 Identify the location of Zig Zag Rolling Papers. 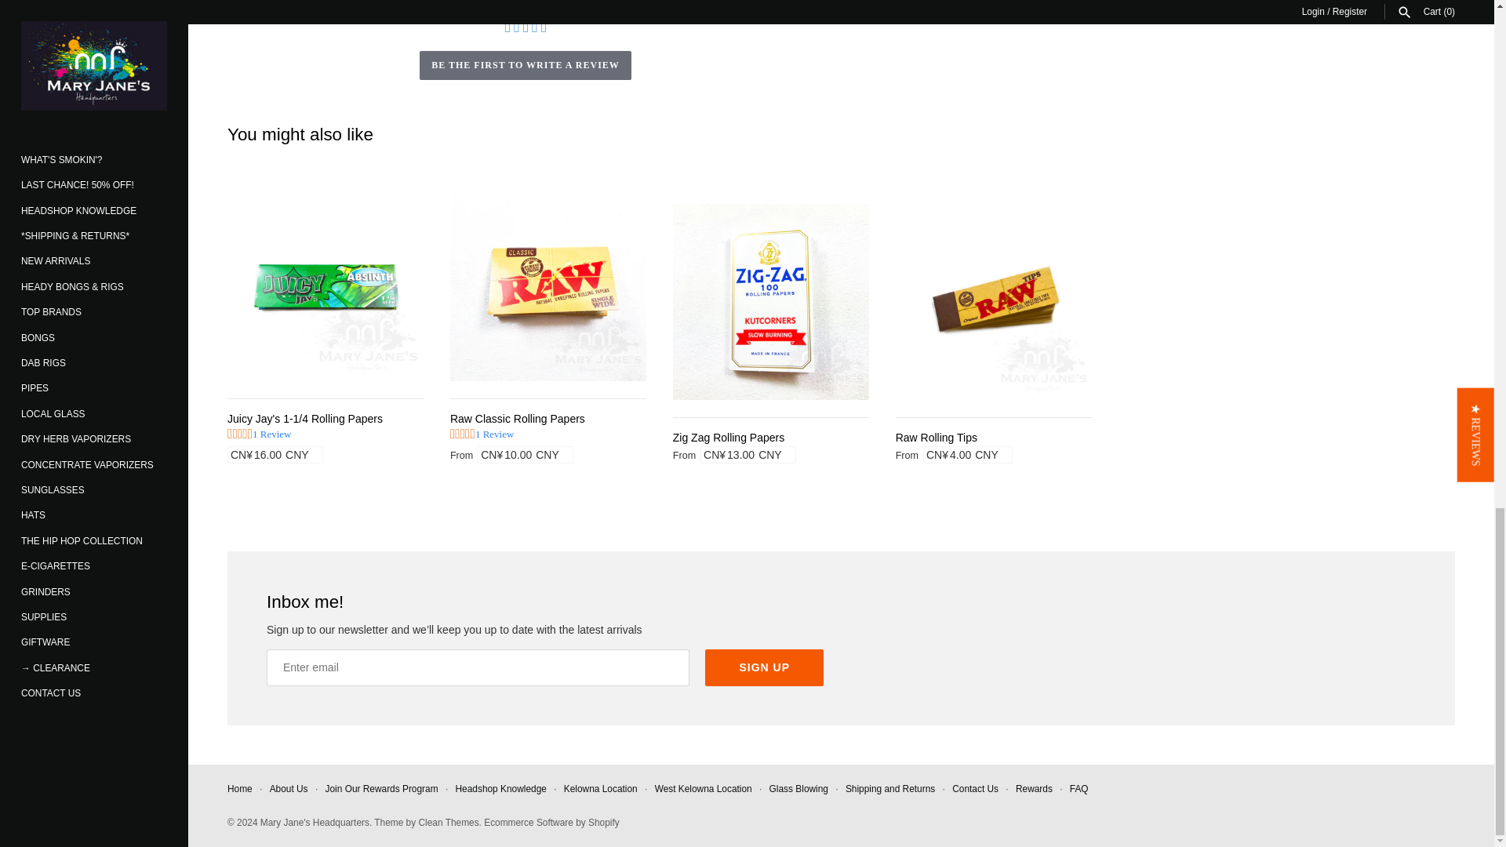
(770, 301).